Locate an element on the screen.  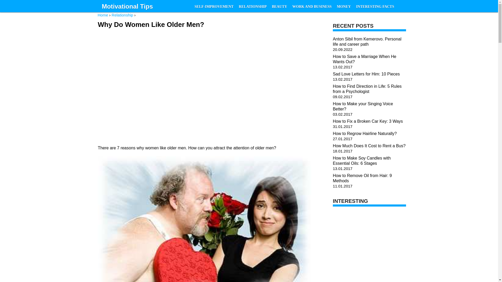
MONEY is located at coordinates (344, 7).